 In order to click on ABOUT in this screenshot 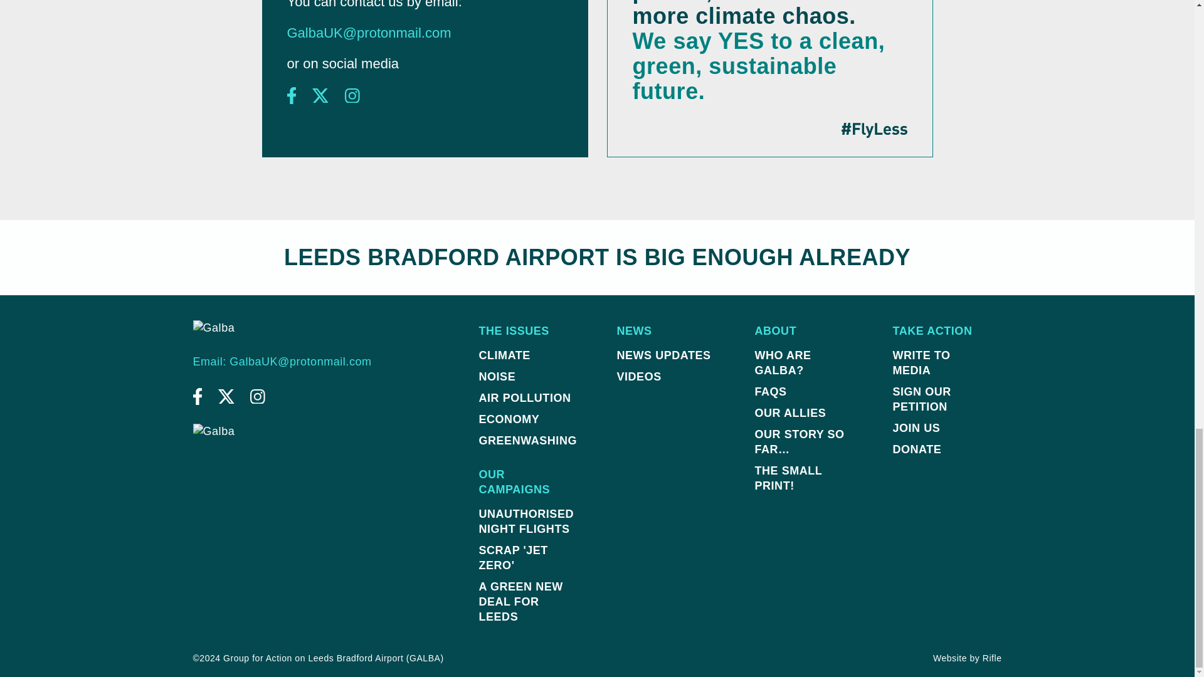, I will do `click(803, 331)`.